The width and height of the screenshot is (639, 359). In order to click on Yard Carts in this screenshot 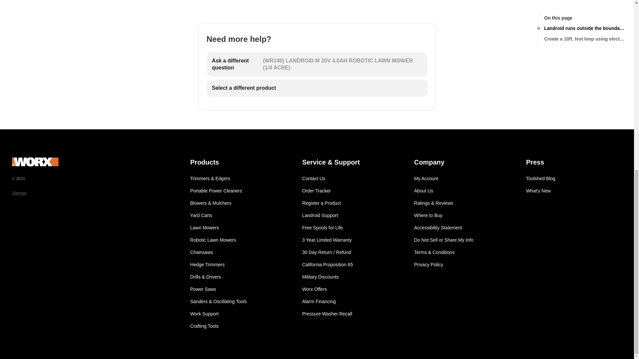, I will do `click(238, 215)`.